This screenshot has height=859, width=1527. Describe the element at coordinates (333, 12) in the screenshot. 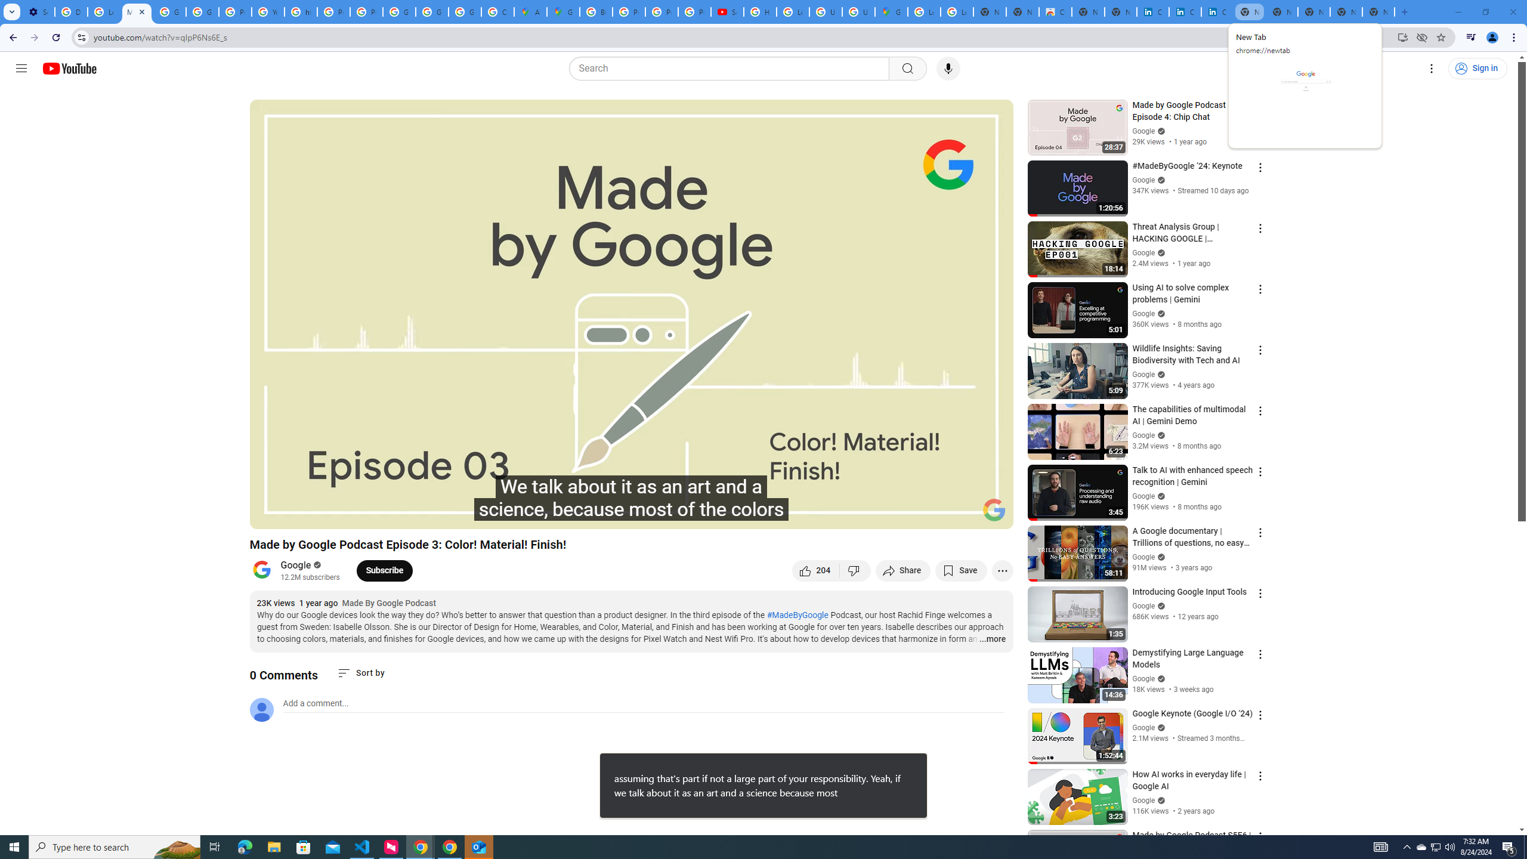

I see `Privacy Help Center - Policies Help` at that location.